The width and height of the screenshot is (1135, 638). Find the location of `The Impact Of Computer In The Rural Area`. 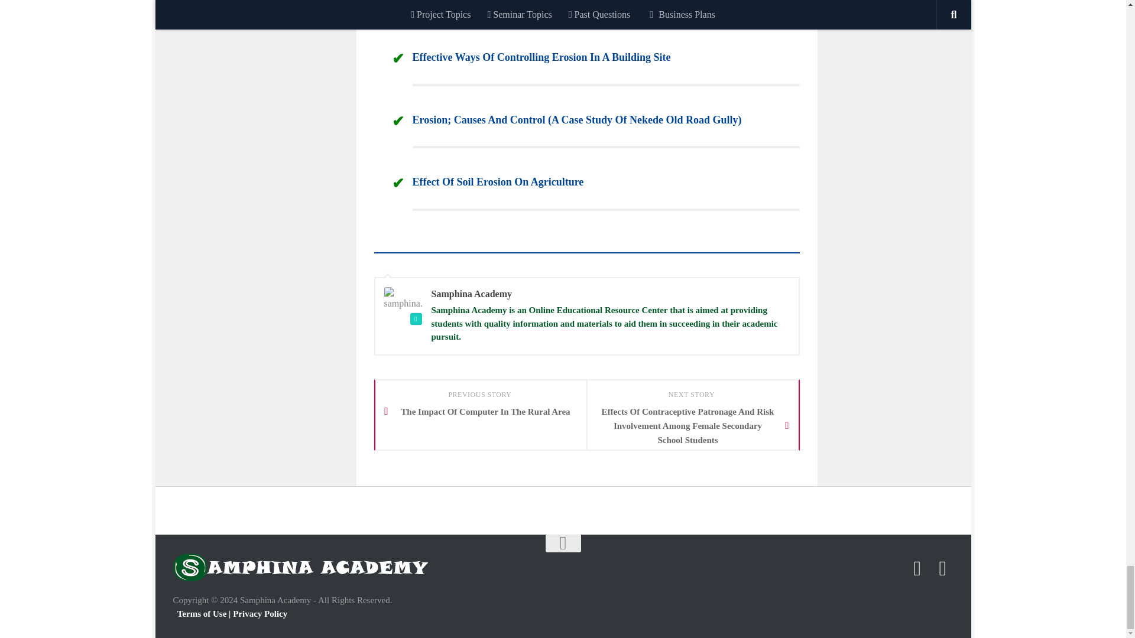

The Impact Of Computer In The Rural Area is located at coordinates (480, 411).